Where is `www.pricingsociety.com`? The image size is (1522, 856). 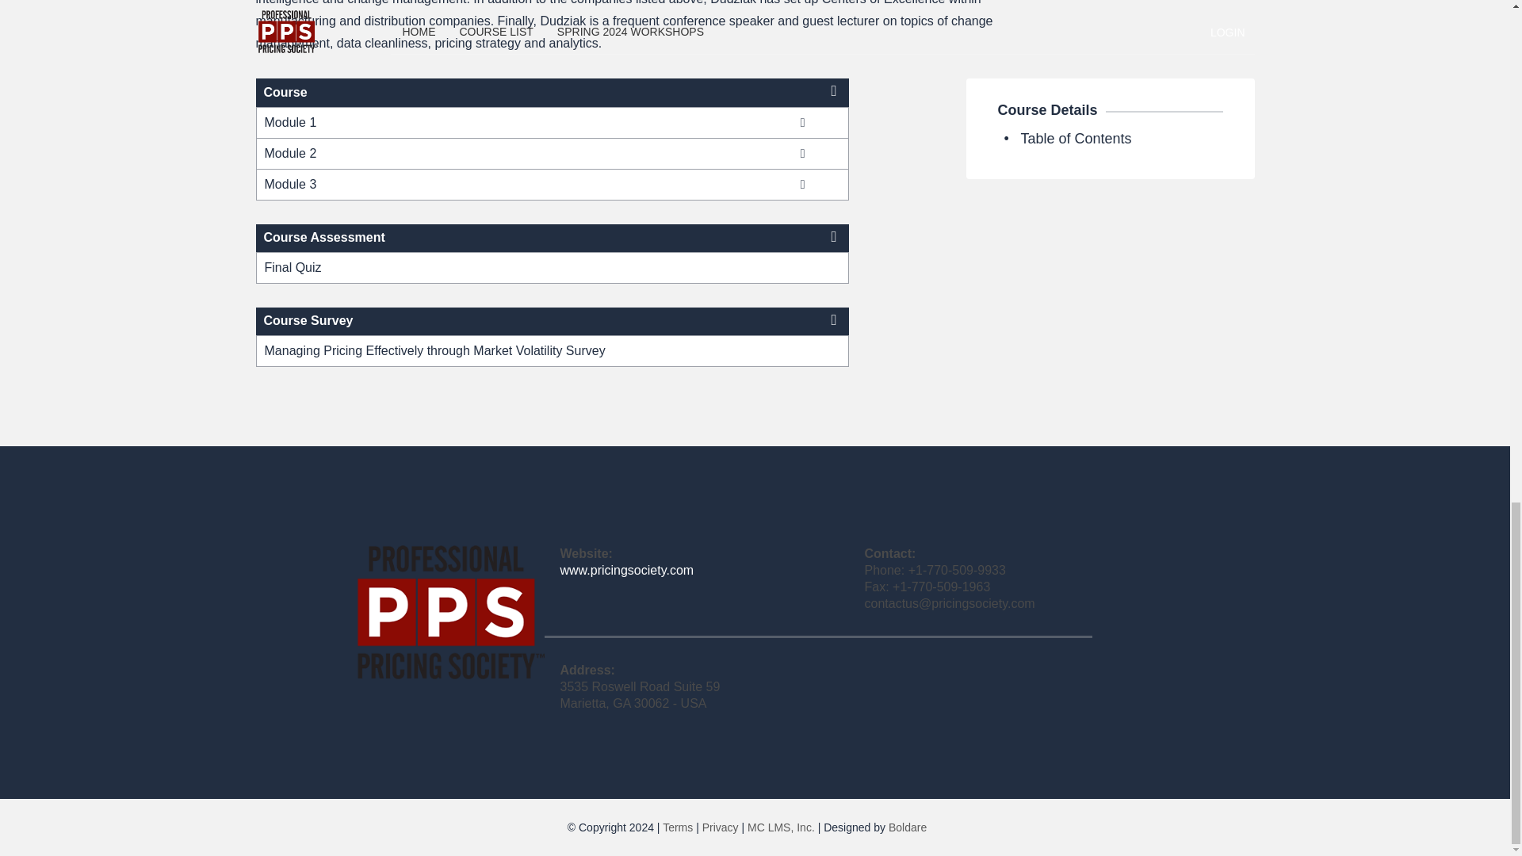
www.pricingsociety.com is located at coordinates (626, 569).